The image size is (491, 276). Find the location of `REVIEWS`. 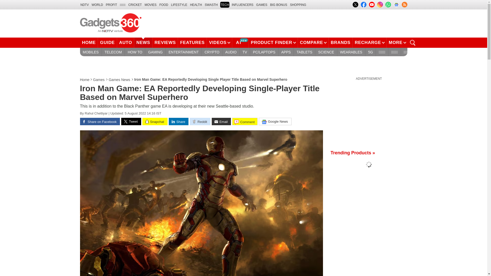

REVIEWS is located at coordinates (165, 42).